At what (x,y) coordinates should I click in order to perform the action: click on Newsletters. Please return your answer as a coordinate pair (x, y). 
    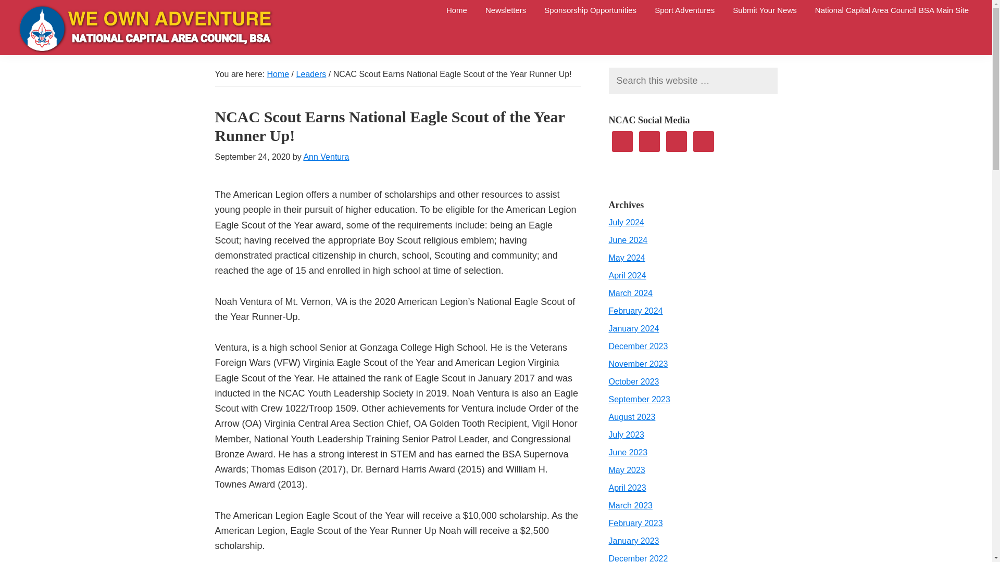
    Looking at the image, I should click on (506, 10).